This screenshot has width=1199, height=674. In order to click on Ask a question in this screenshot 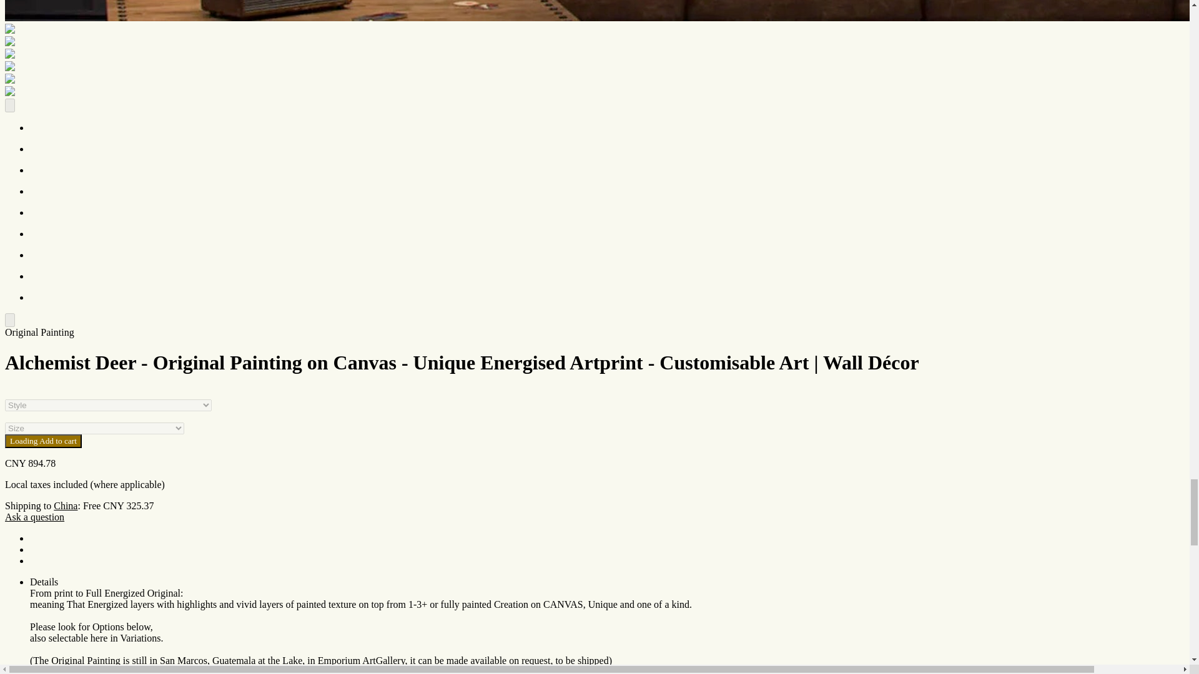, I will do `click(34, 517)`.